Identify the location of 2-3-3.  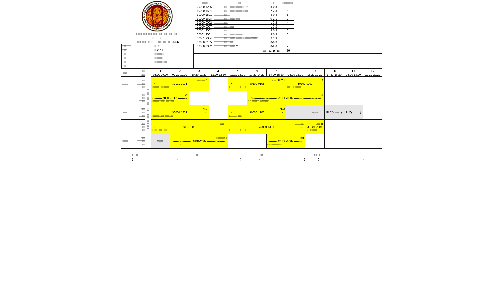
(274, 38).